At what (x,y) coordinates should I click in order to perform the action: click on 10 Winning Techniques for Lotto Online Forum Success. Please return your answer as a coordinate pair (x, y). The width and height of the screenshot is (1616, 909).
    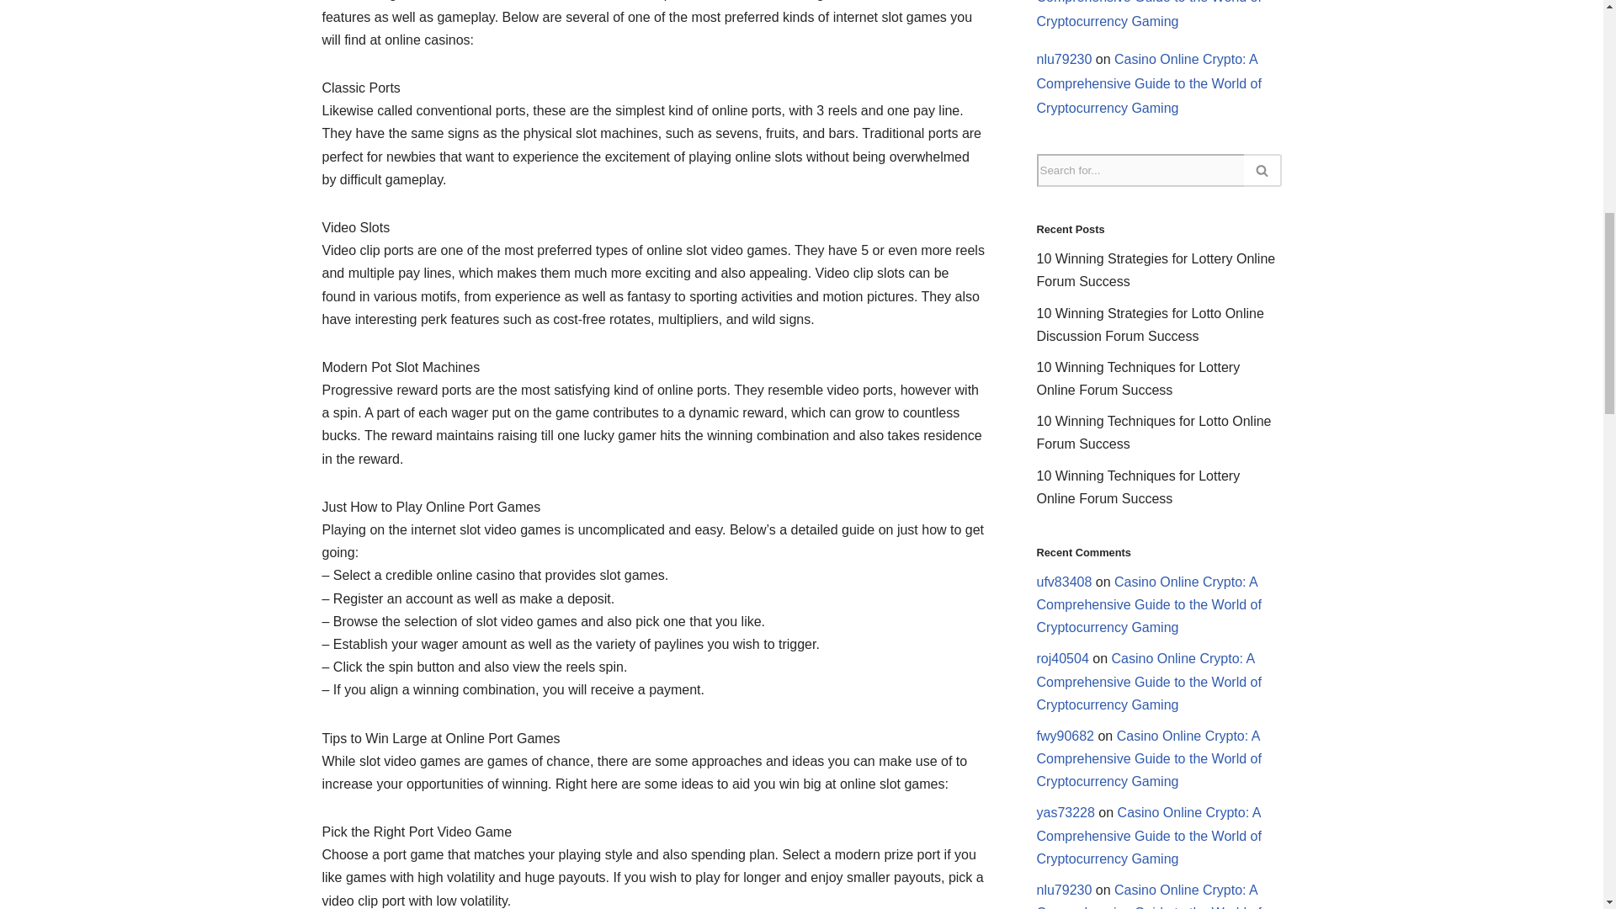
    Looking at the image, I should click on (1155, 433).